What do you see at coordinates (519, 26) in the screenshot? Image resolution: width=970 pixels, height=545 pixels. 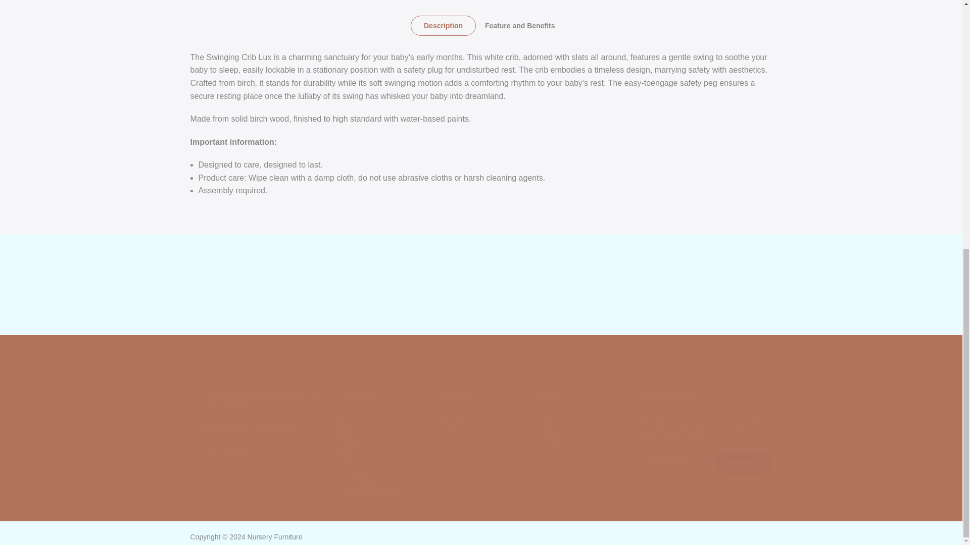 I see `Feature and Benefits` at bounding box center [519, 26].